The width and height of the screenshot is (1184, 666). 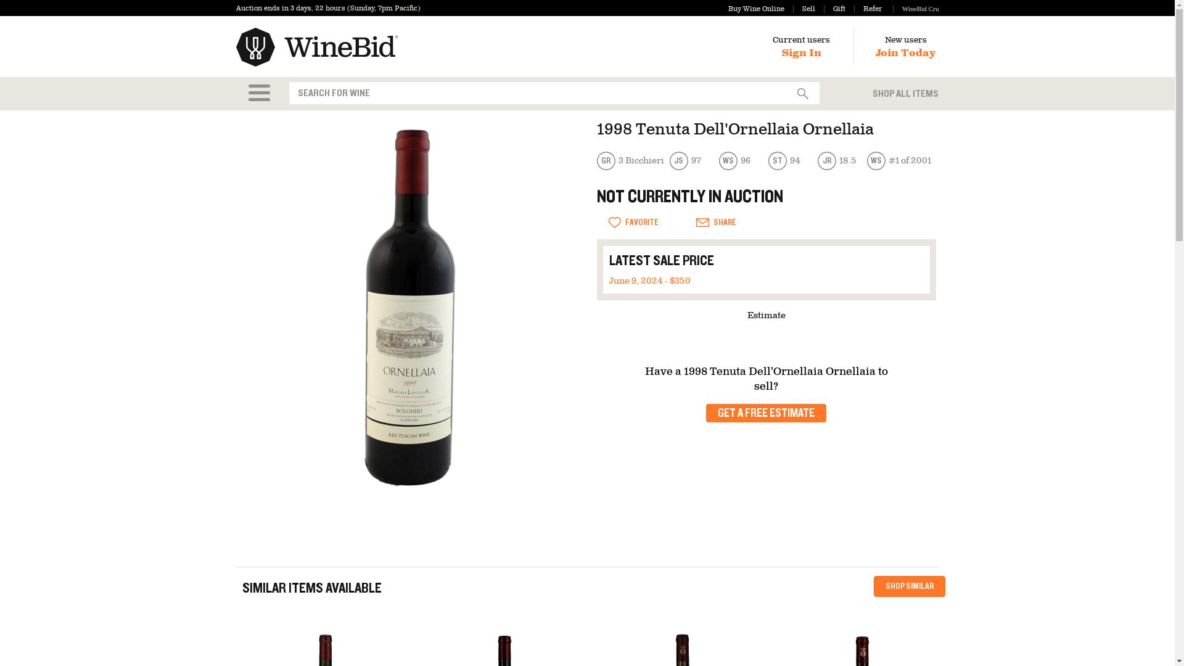 What do you see at coordinates (905, 53) in the screenshot?
I see `Join Today` at bounding box center [905, 53].